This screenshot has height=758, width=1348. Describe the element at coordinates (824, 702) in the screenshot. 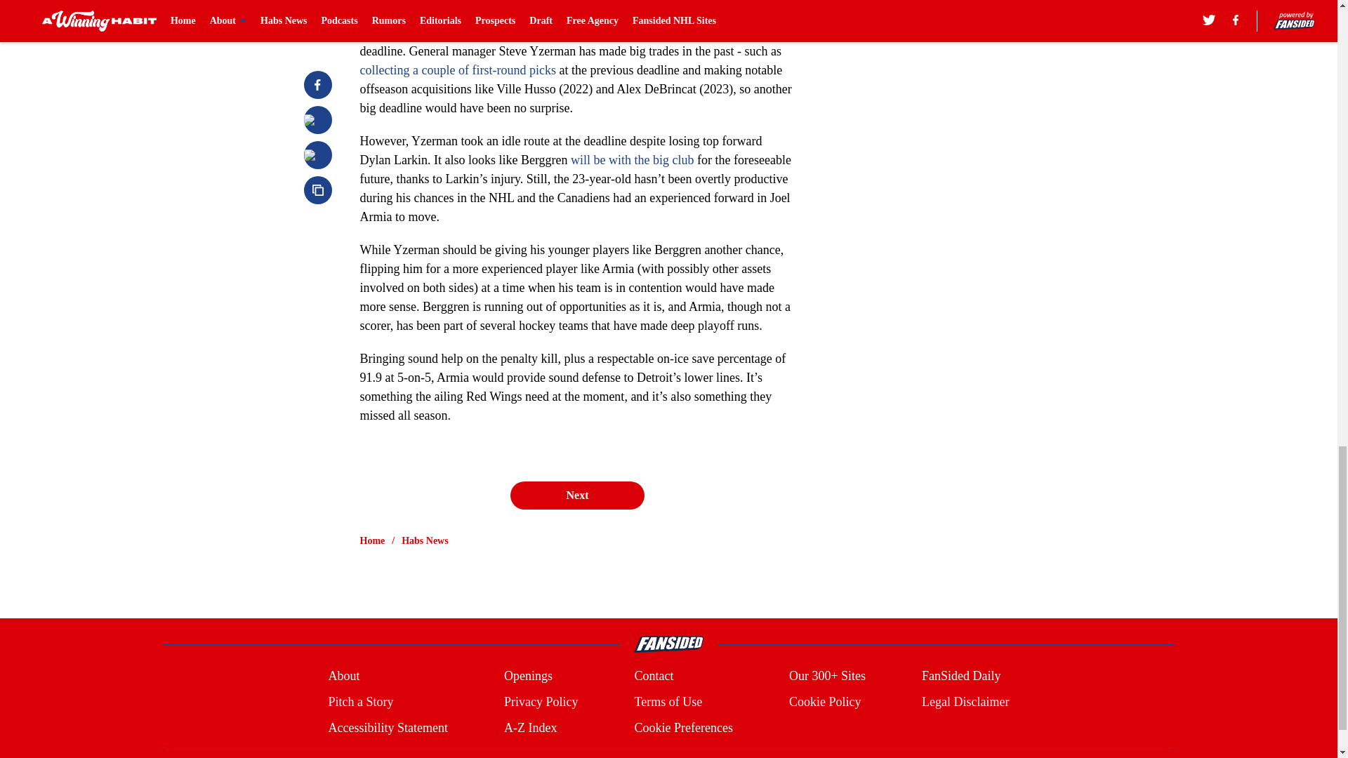

I see `Cookie Policy` at that location.